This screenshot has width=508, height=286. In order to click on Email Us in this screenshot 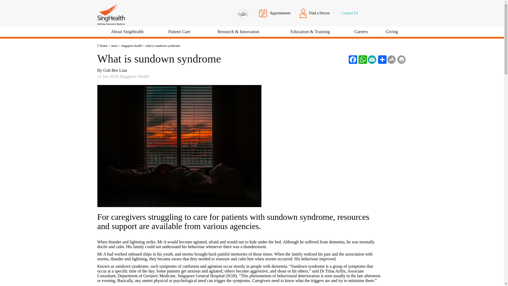, I will do `click(372, 59)`.